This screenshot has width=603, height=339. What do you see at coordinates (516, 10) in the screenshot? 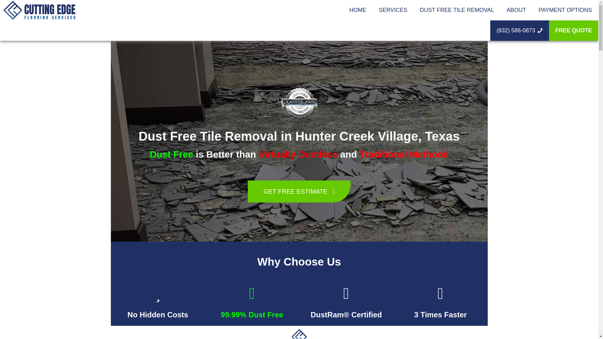
I see `ABOUT` at bounding box center [516, 10].